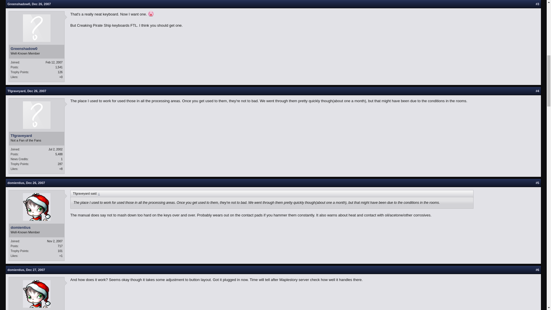  I want to click on Greenshadow0, so click(19, 4).